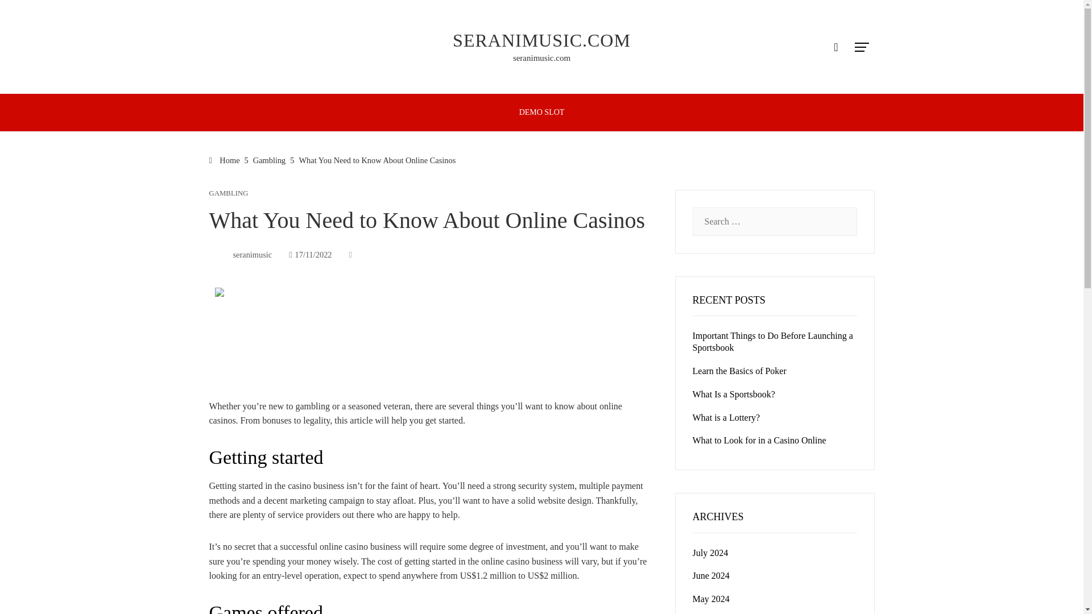 This screenshot has height=614, width=1092. What do you see at coordinates (541, 58) in the screenshot?
I see `seranimusic.com` at bounding box center [541, 58].